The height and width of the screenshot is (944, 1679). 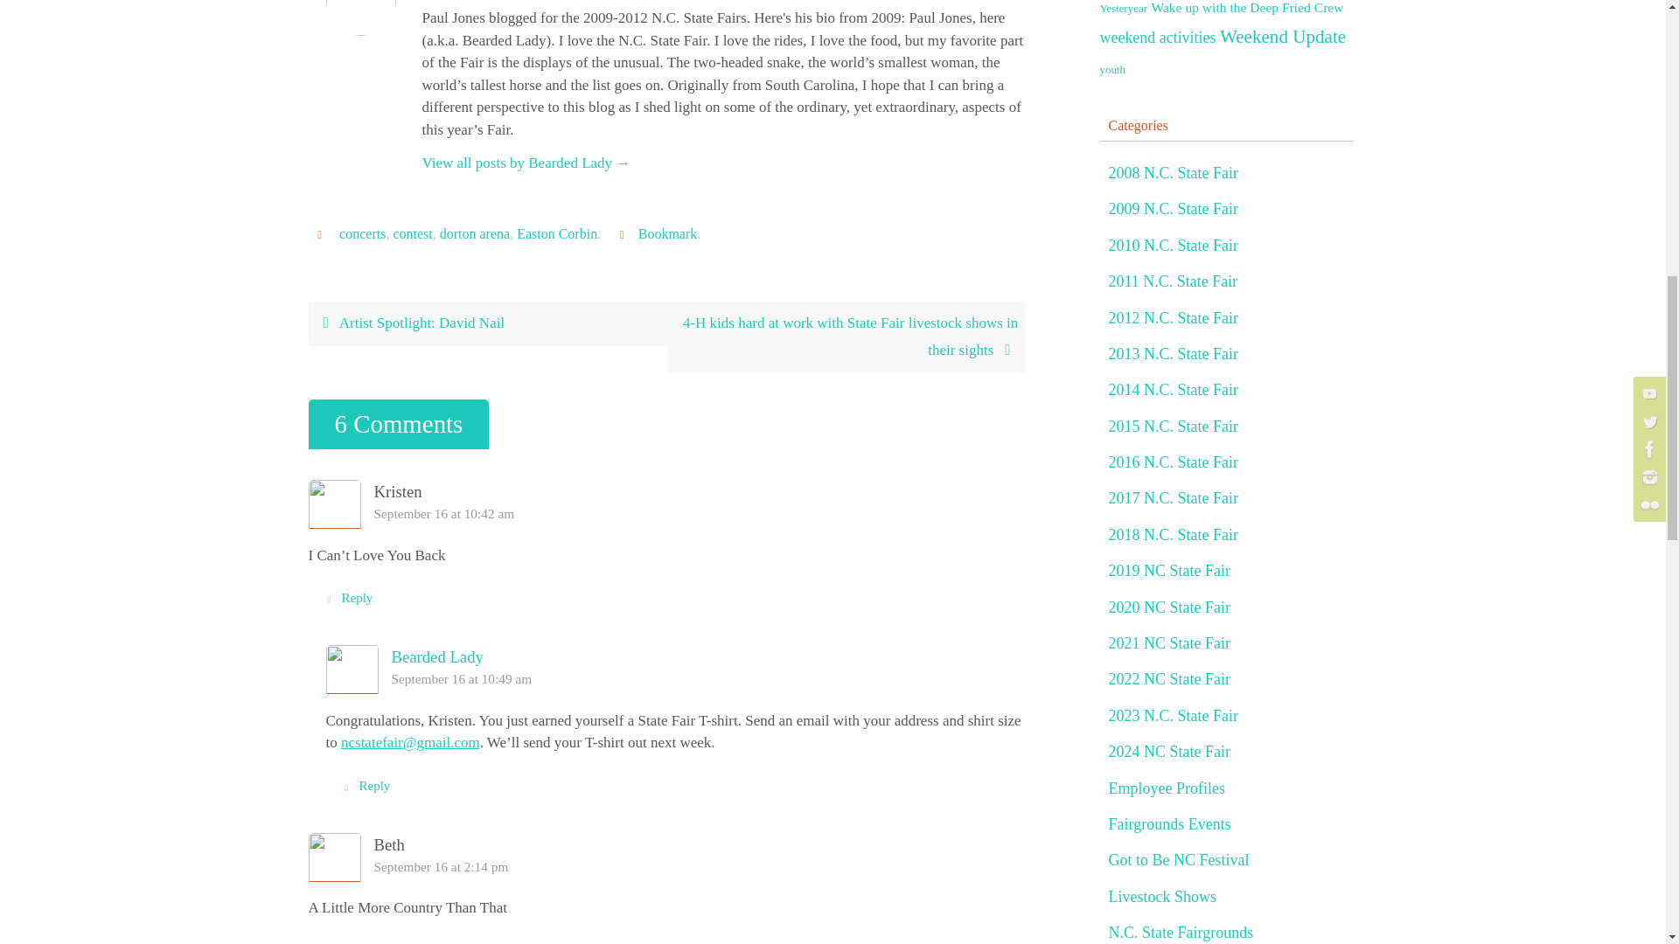 I want to click on Reply, so click(x=346, y=939).